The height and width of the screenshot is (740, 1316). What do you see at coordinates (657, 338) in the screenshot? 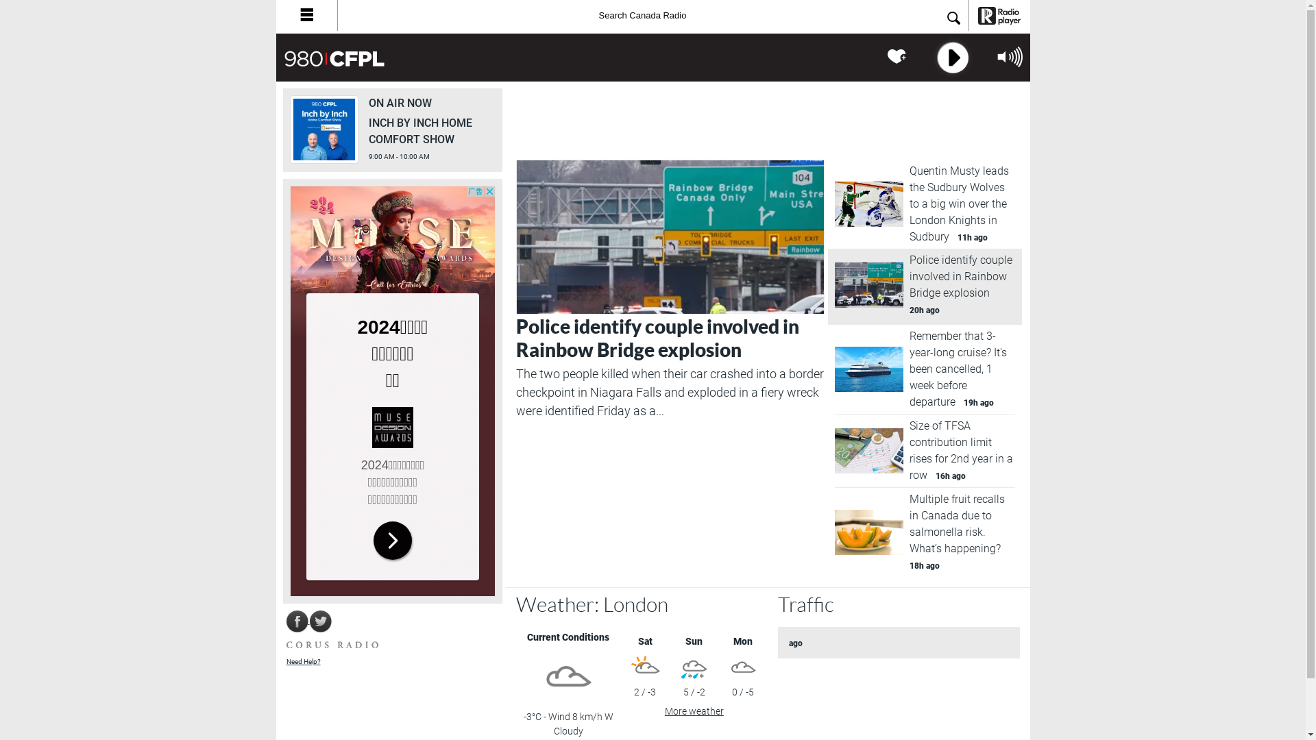
I see `Police identify couple involved in Rainbow Bridge explosion` at bounding box center [657, 338].